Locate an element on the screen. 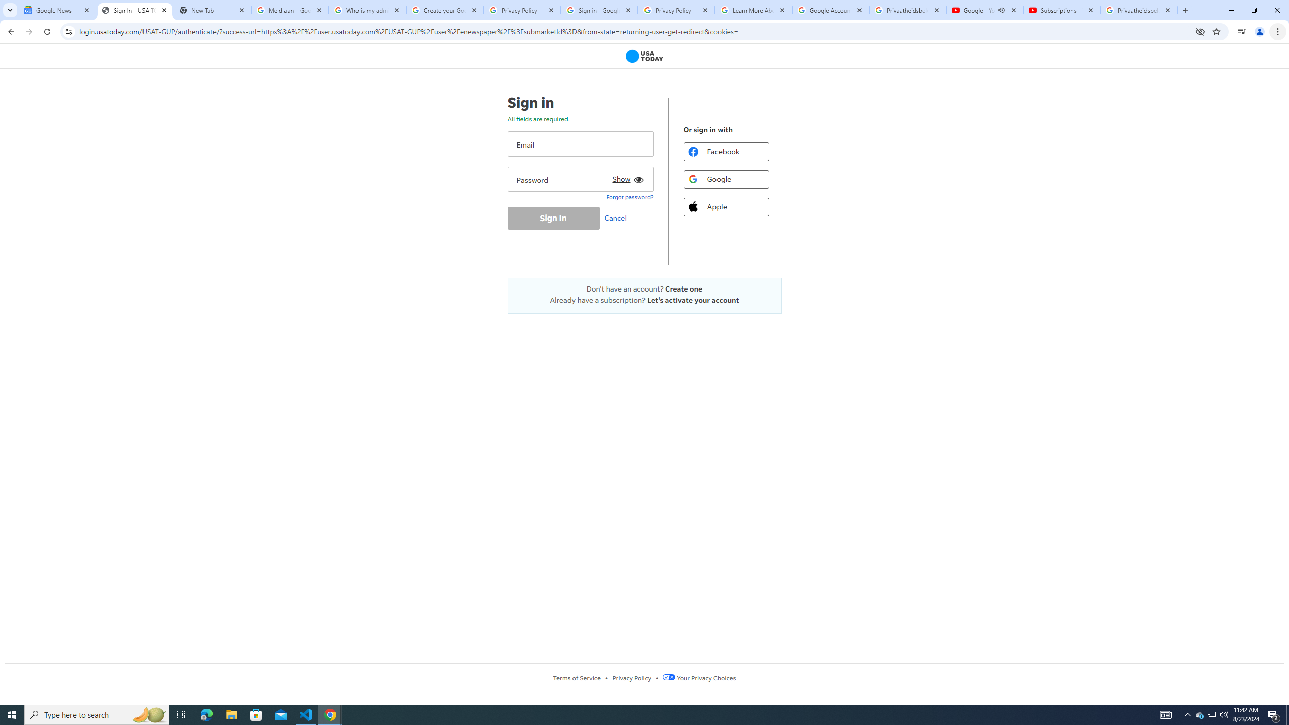  Create your Google Account is located at coordinates (445, 10).